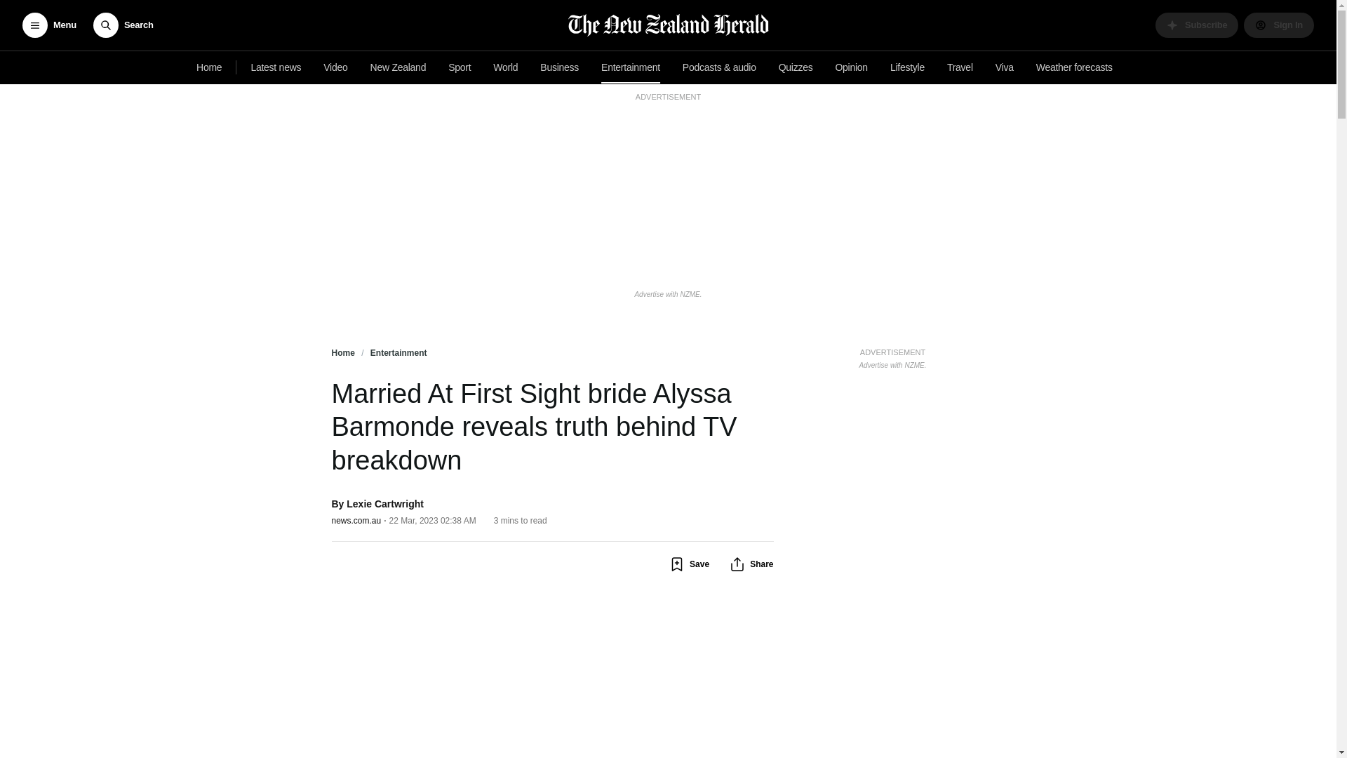 The height and width of the screenshot is (758, 1347). I want to click on Travel, so click(960, 67).